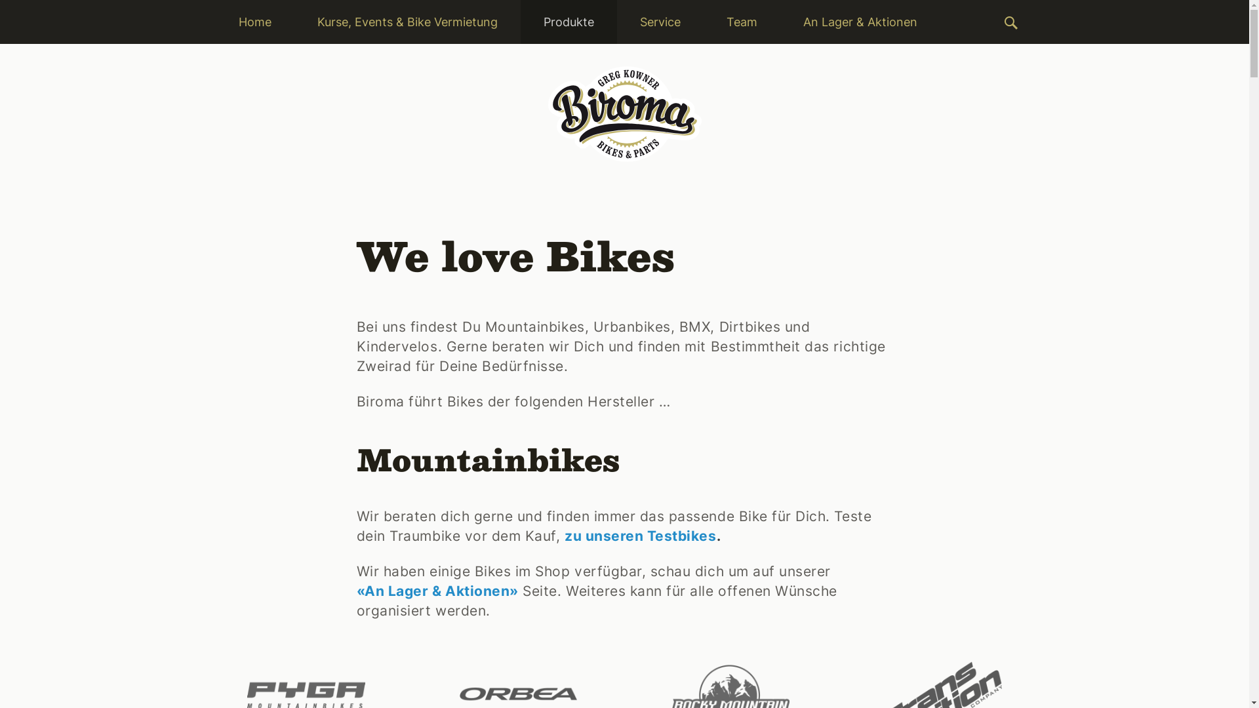 This screenshot has width=1259, height=708. Describe the element at coordinates (860, 22) in the screenshot. I see `An Lager & Aktionen` at that location.